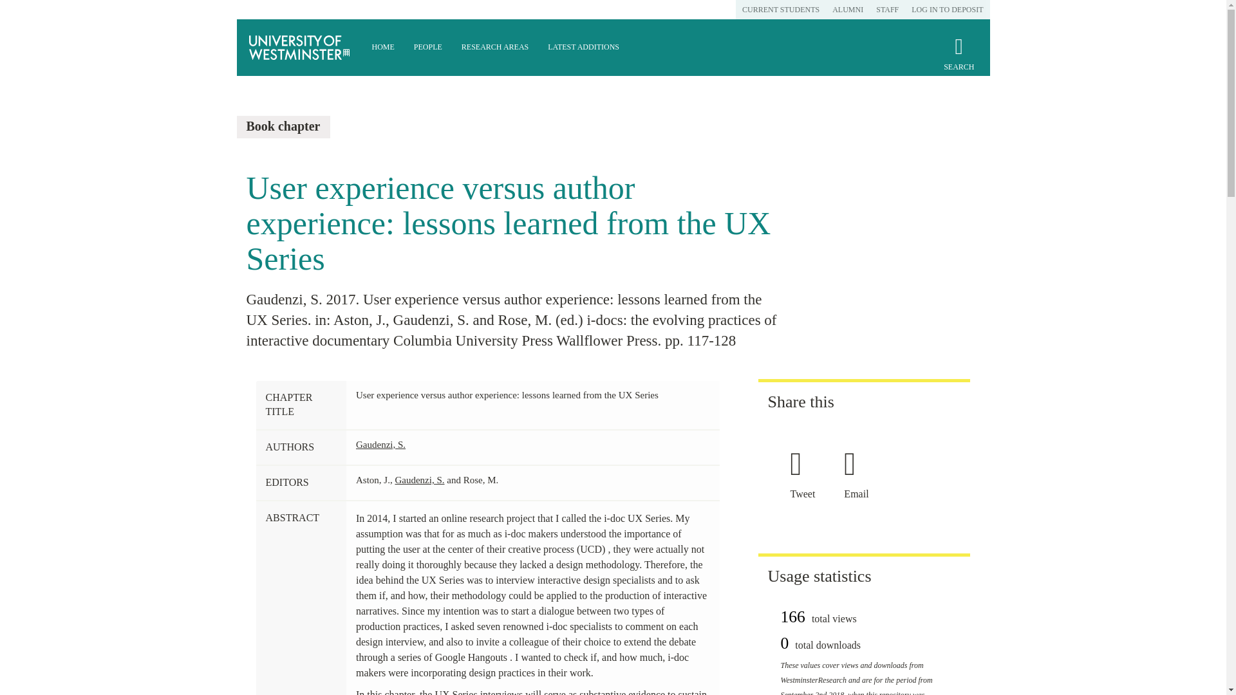 The width and height of the screenshot is (1236, 695). What do you see at coordinates (847, 10) in the screenshot?
I see `ALUMNI` at bounding box center [847, 10].